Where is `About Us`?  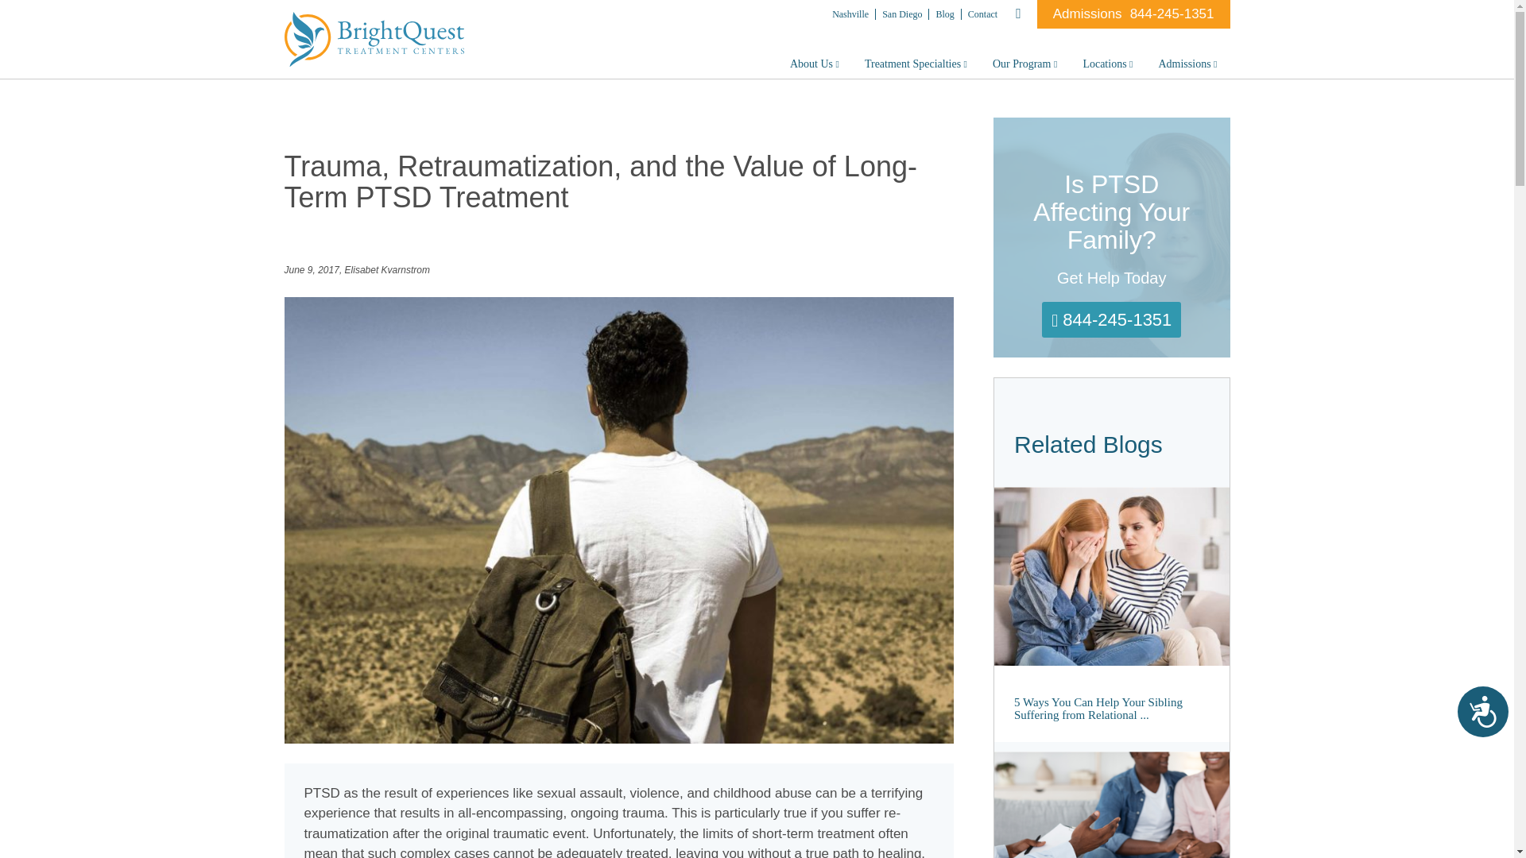 About Us is located at coordinates (815, 64).